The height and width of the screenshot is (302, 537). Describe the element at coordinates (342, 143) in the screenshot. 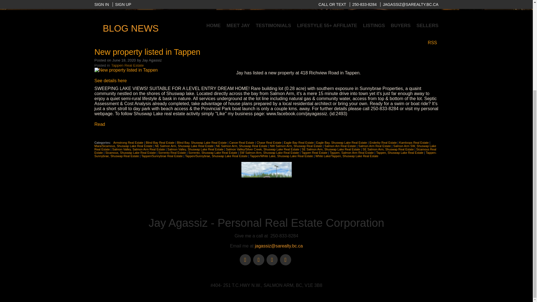

I see `Eagle Bay, Shuswap Lake Real Estate` at that location.